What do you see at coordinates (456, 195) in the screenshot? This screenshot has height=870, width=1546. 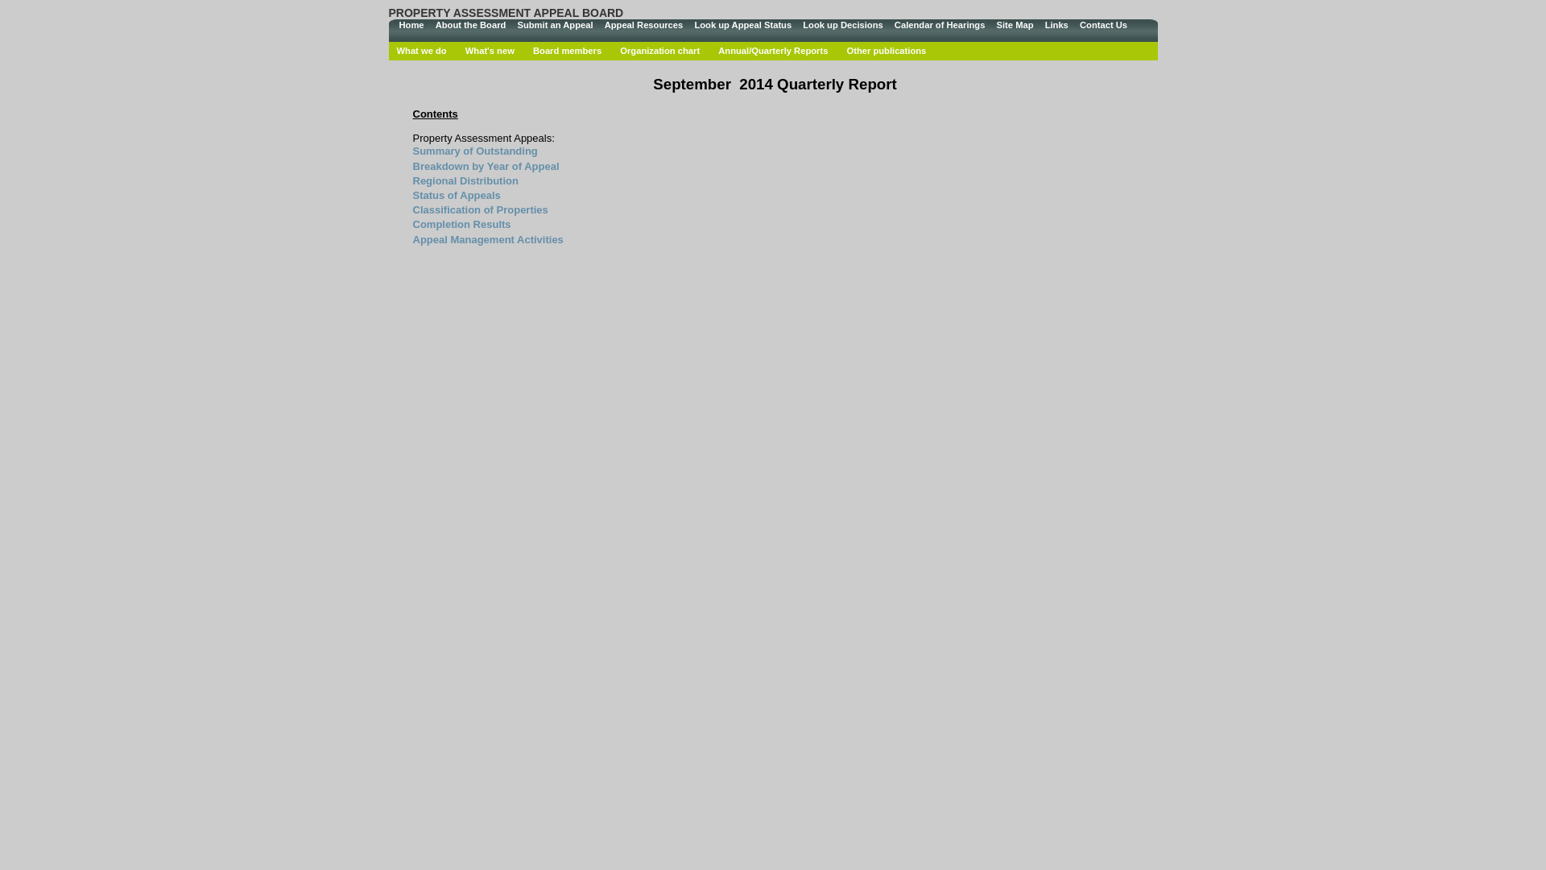 I see `Status of Appeals` at bounding box center [456, 195].